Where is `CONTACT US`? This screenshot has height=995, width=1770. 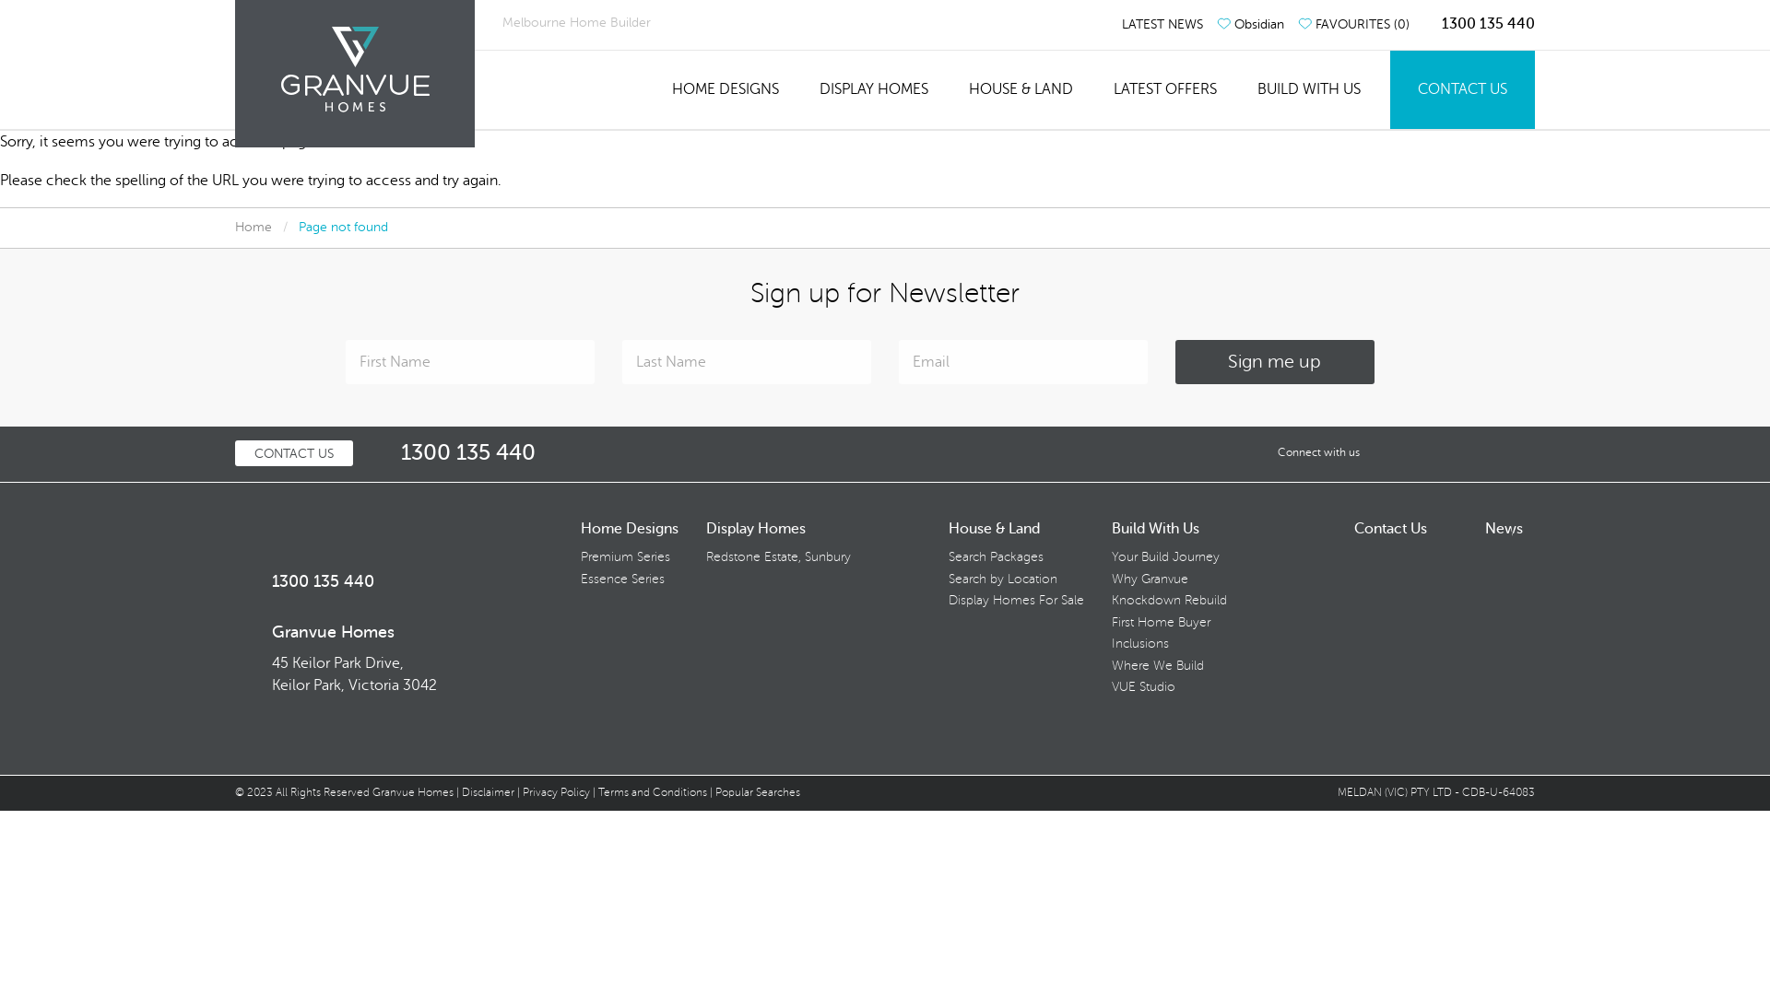 CONTACT US is located at coordinates (294, 453).